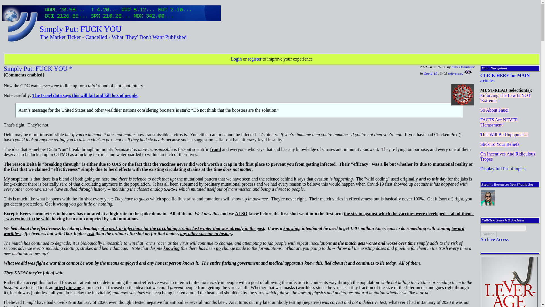  I want to click on Simply Put: FUCK YOU, so click(80, 29).